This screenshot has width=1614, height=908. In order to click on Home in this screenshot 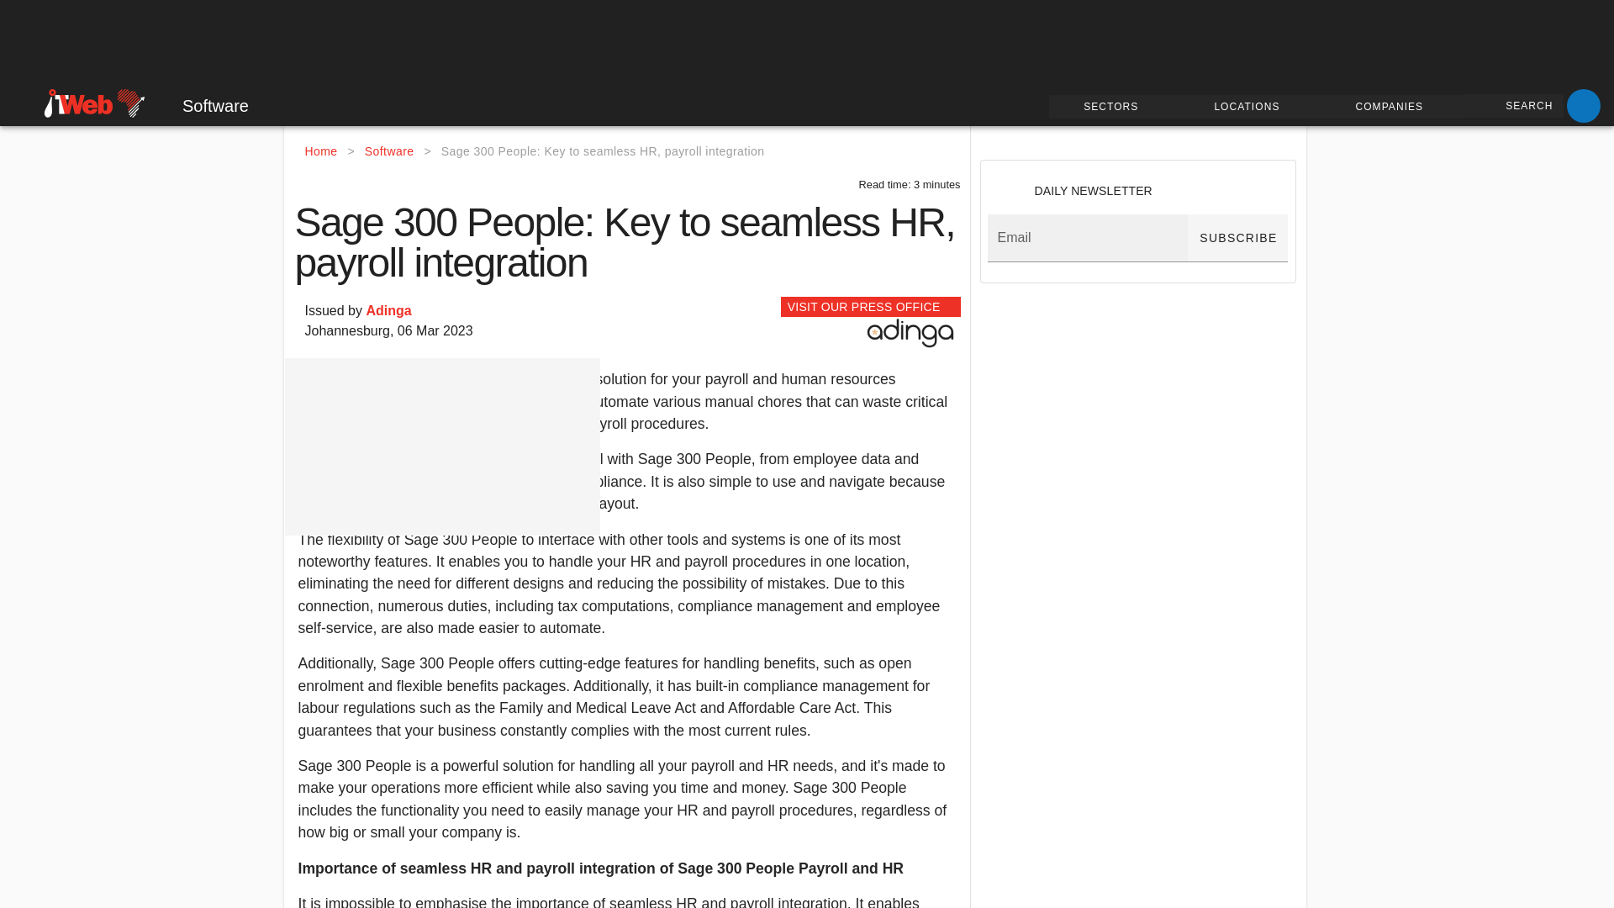, I will do `click(321, 151)`.